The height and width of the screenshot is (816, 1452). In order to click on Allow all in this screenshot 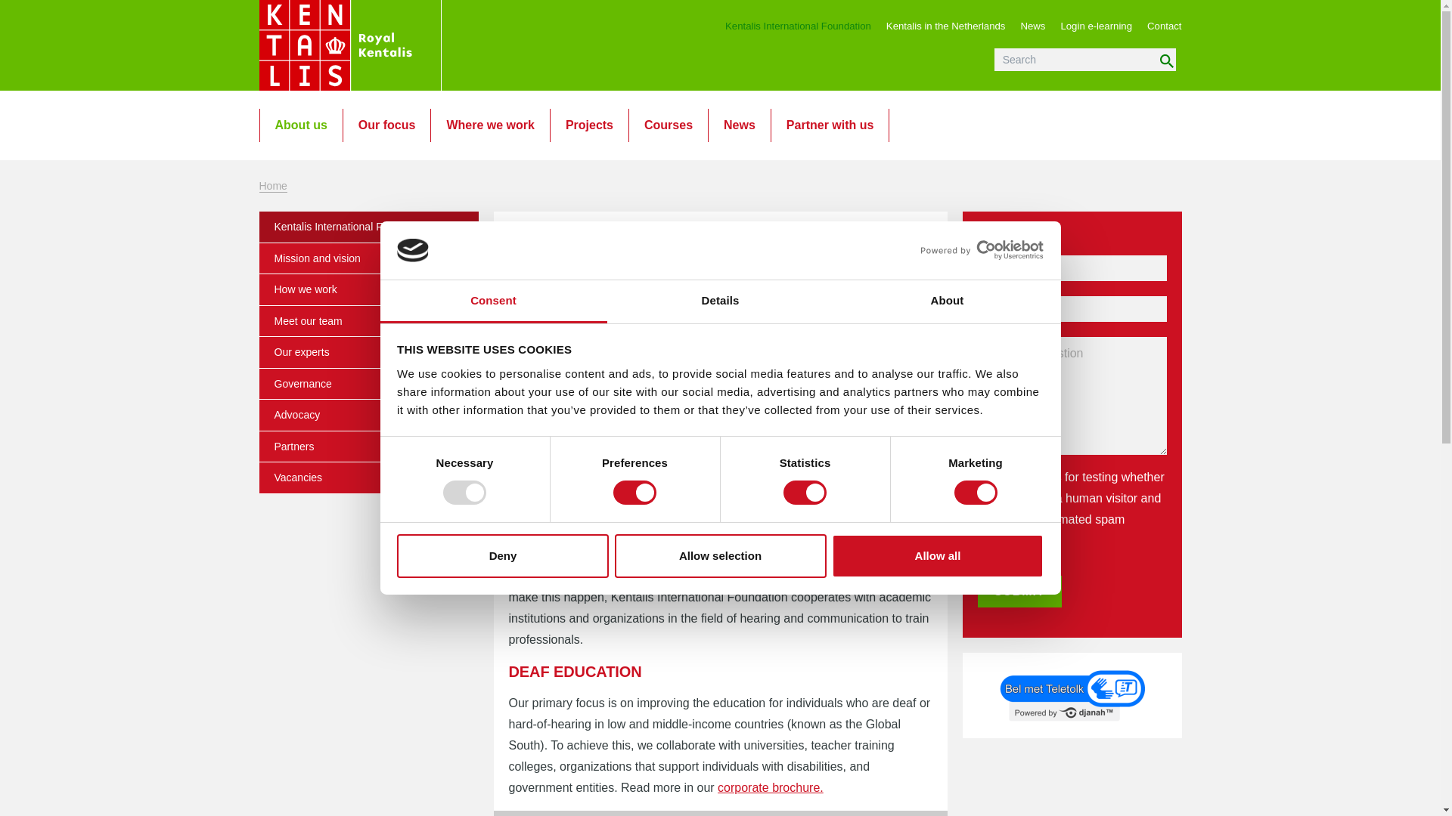, I will do `click(938, 556)`.